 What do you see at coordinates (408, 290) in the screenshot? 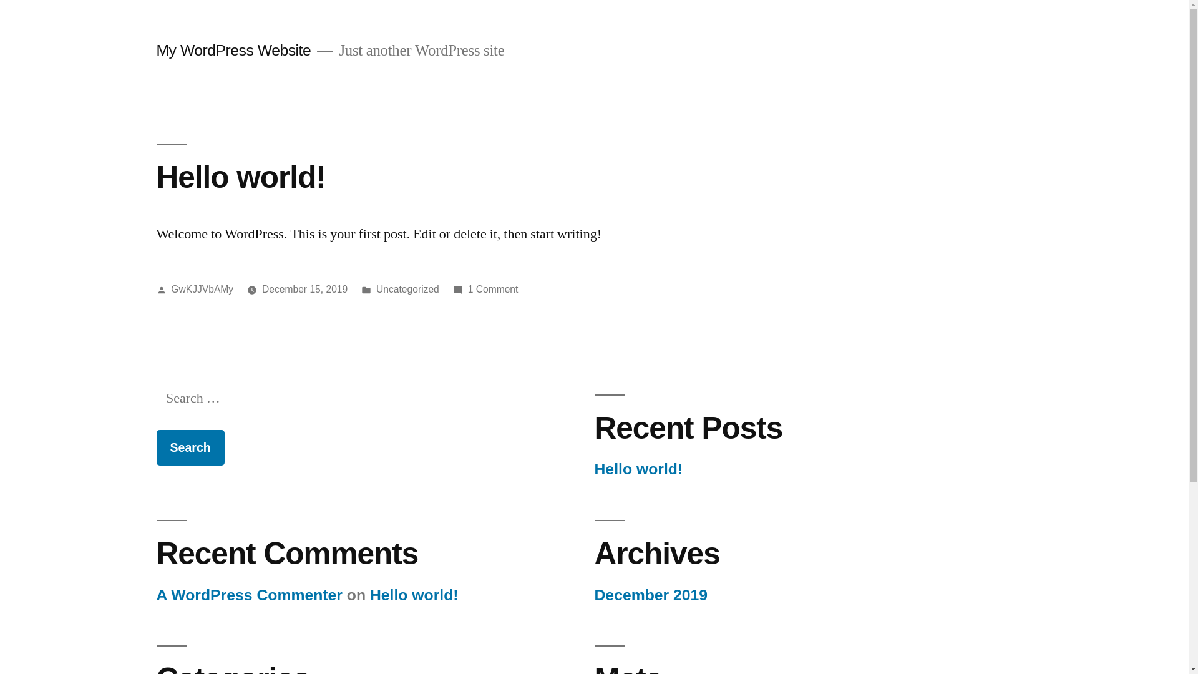
I see `Uncategorized` at bounding box center [408, 290].